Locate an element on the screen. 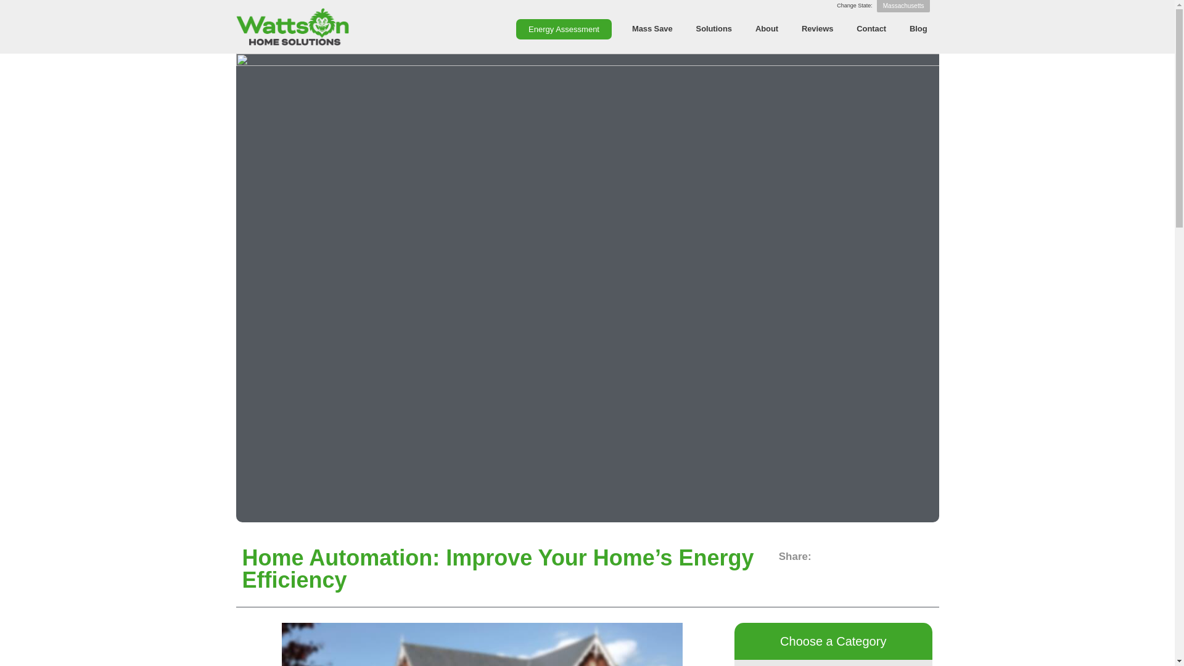  Solutions is located at coordinates (713, 28).